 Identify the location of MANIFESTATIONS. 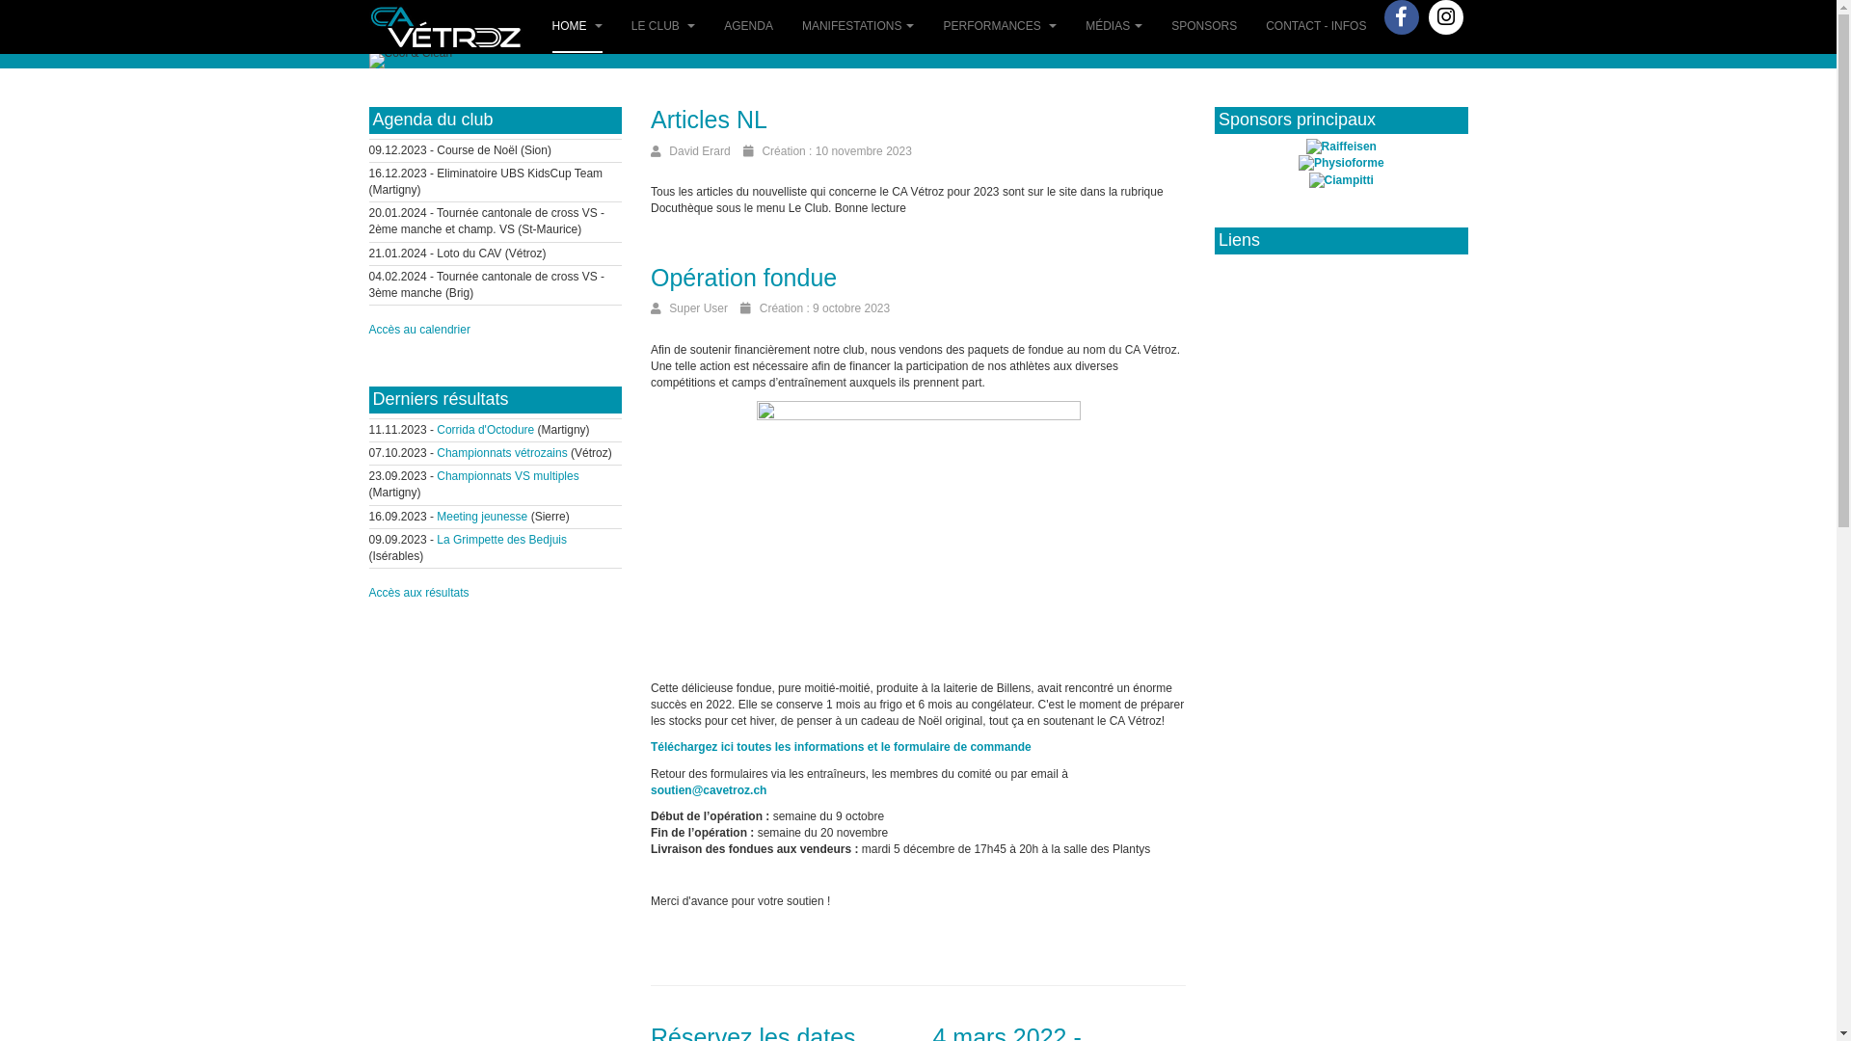
(858, 27).